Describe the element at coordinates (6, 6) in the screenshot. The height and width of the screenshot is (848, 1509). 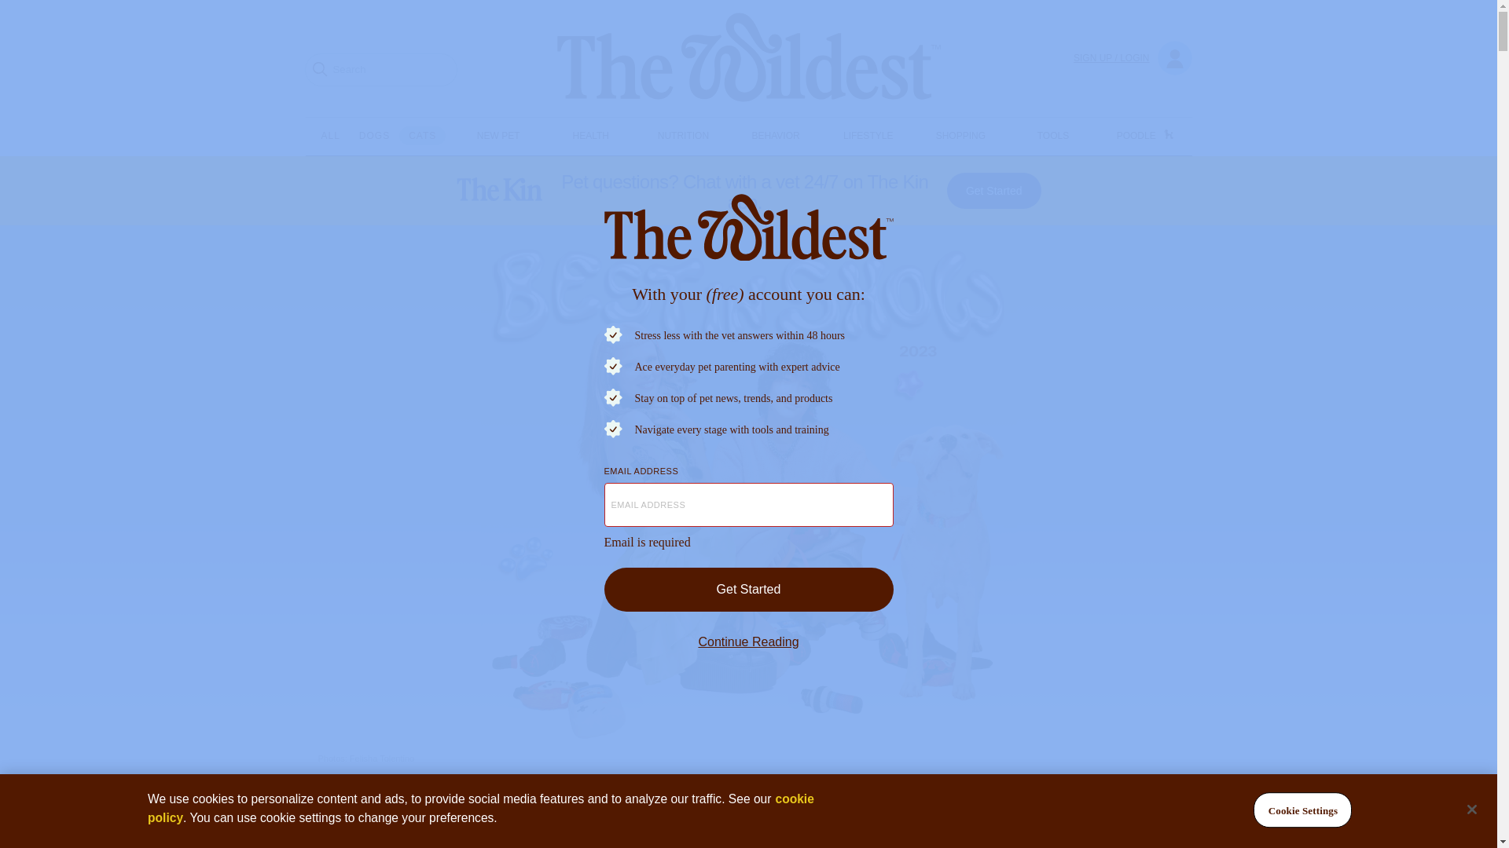
I see `Skip to main content` at that location.